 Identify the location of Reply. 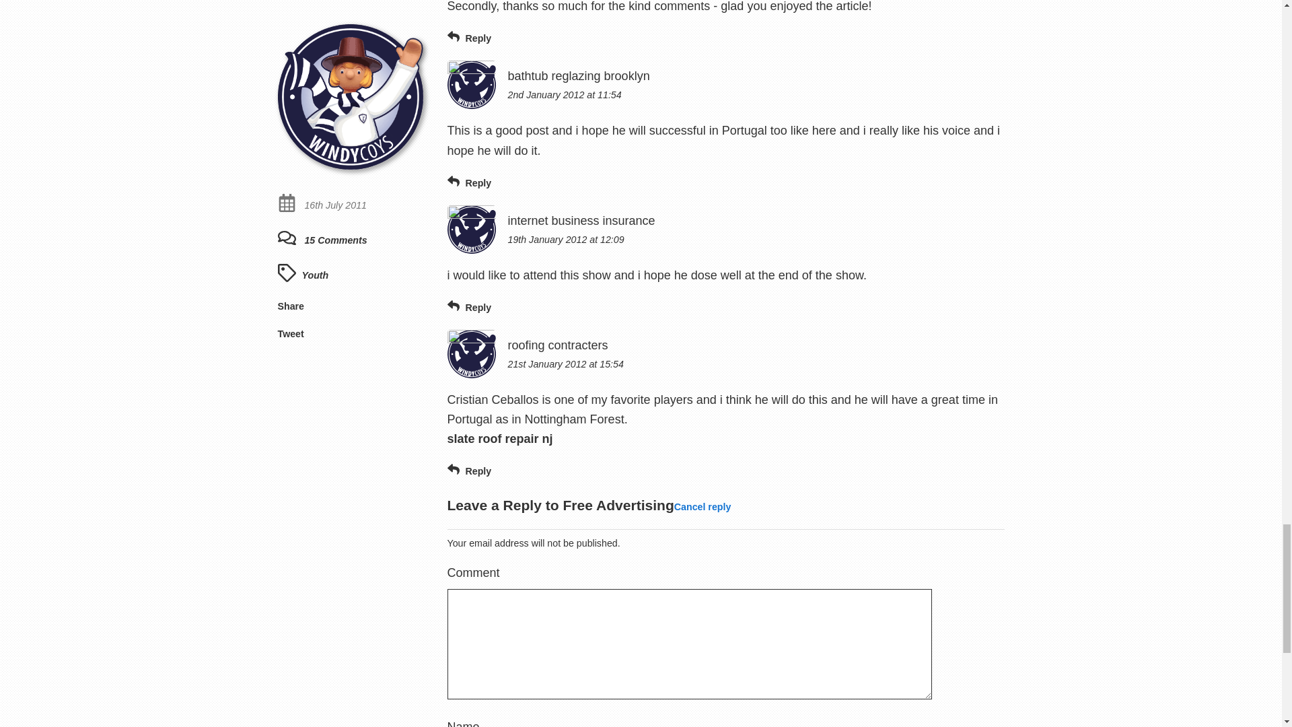
(468, 182).